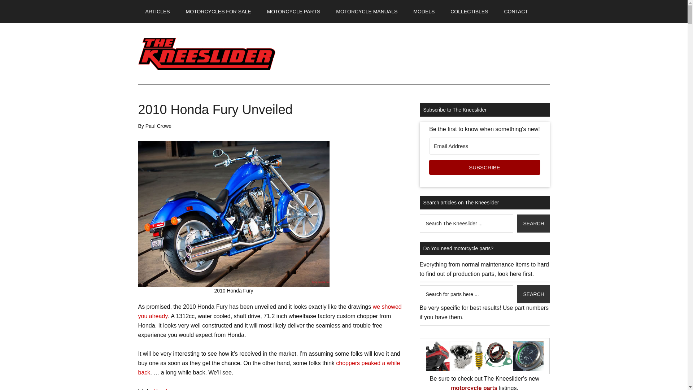 This screenshot has height=390, width=693. What do you see at coordinates (367, 12) in the screenshot?
I see `MOTORCYCLE MANUALS` at bounding box center [367, 12].